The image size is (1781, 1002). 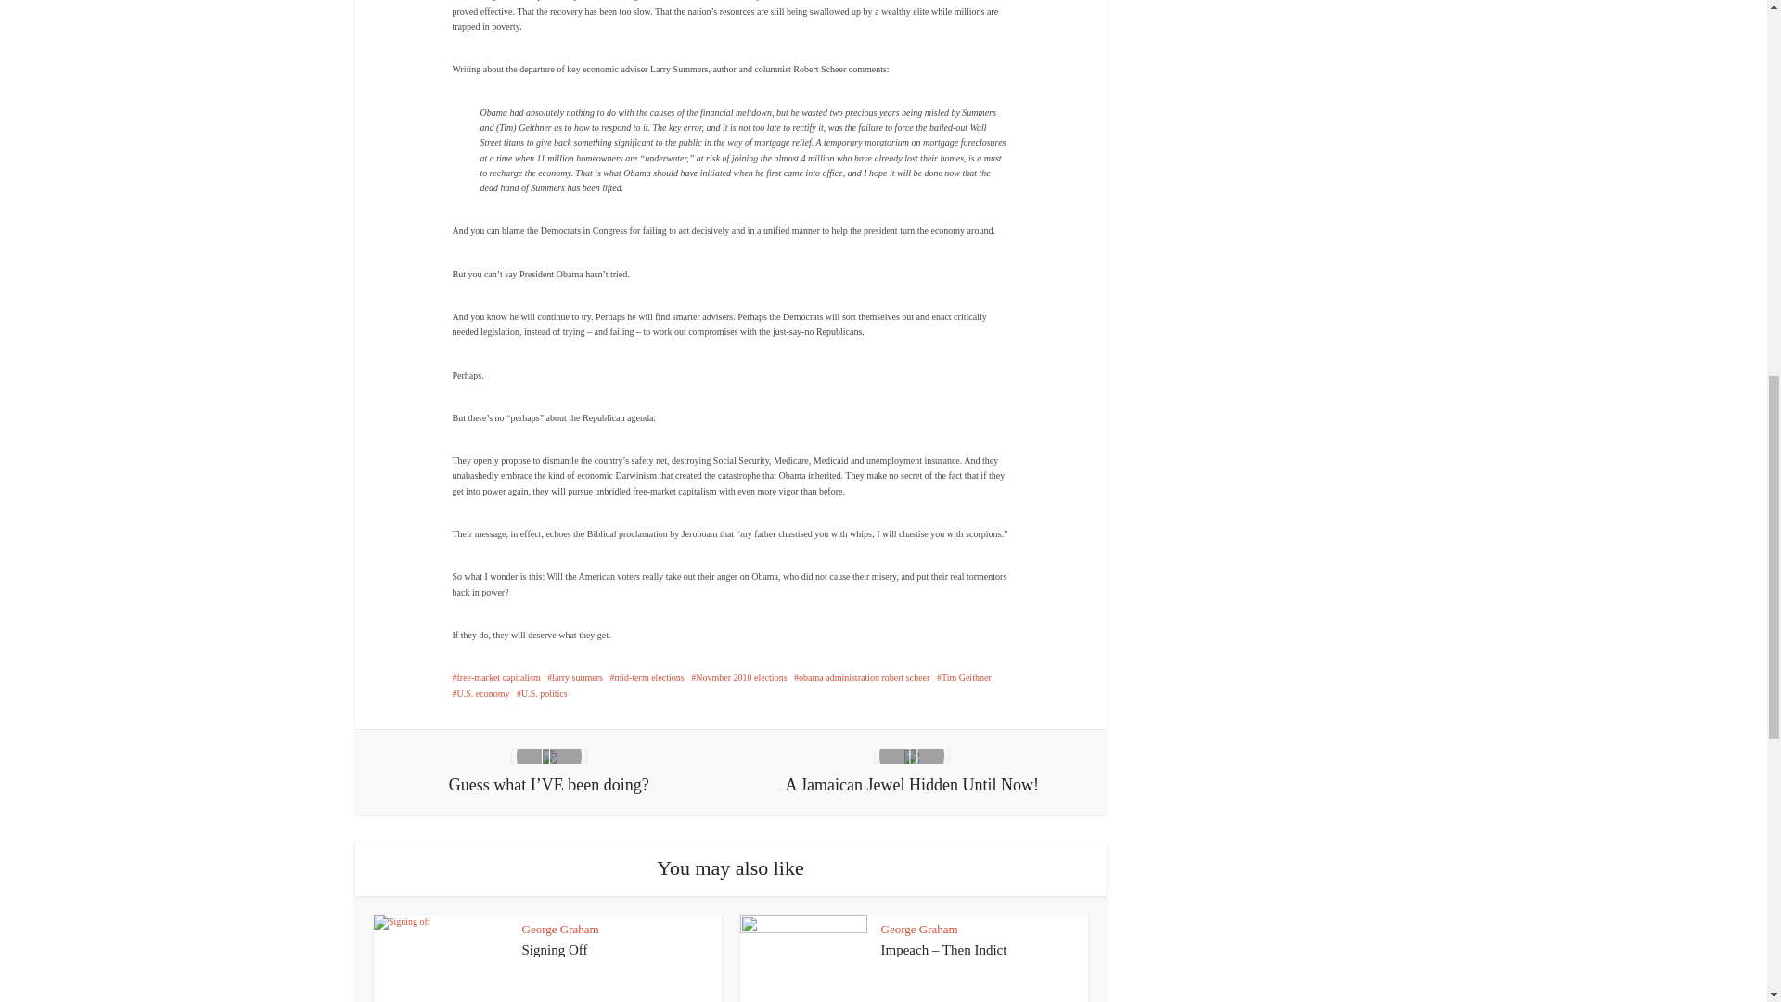 I want to click on free-market capitalism, so click(x=496, y=677).